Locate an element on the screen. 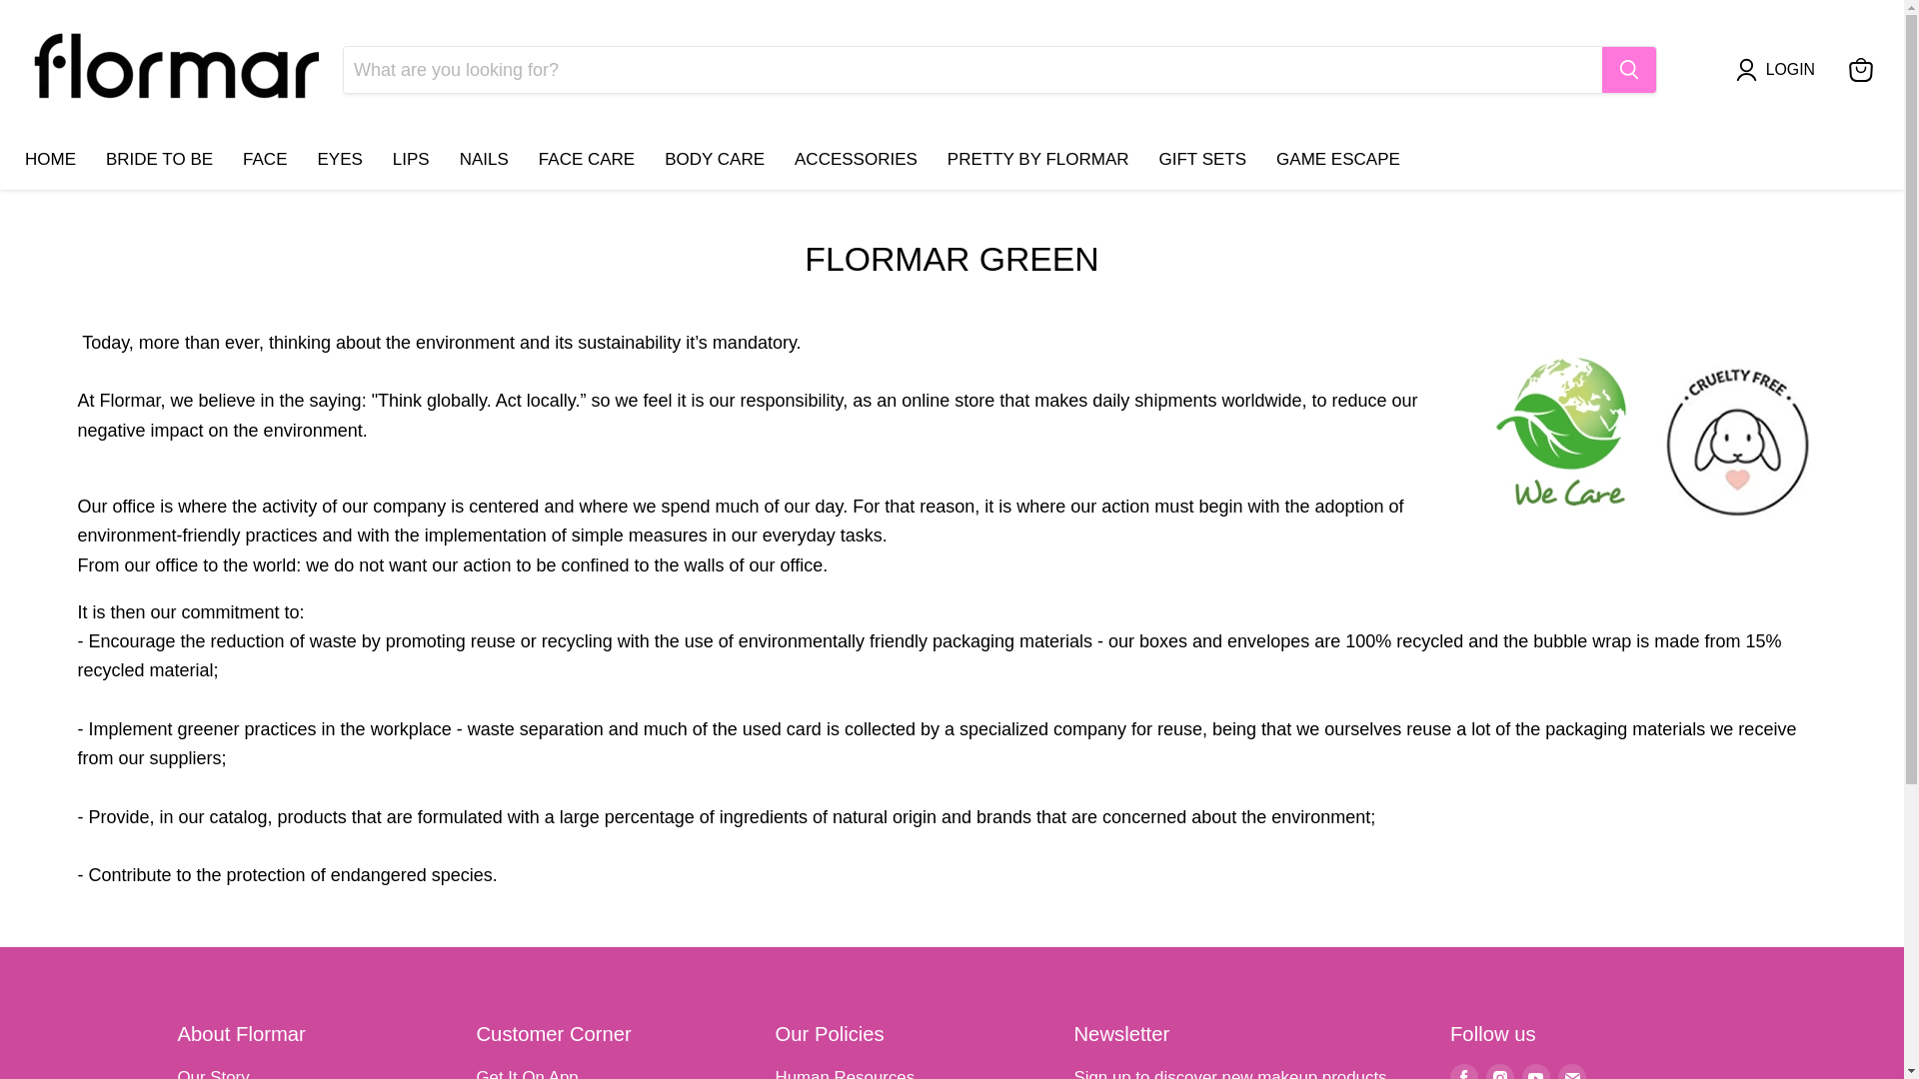 This screenshot has width=1919, height=1079. Our Story is located at coordinates (214, 1073).